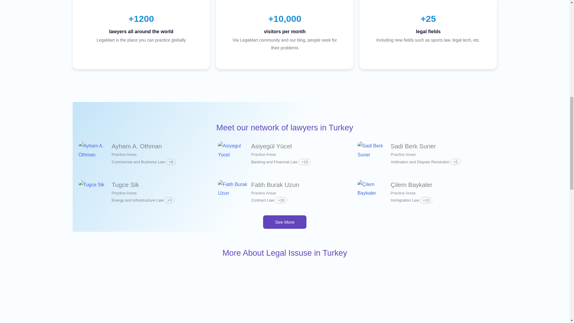 The height and width of the screenshot is (323, 574). Describe the element at coordinates (233, 150) in the screenshot. I see `Asiyegul Yucel` at that location.